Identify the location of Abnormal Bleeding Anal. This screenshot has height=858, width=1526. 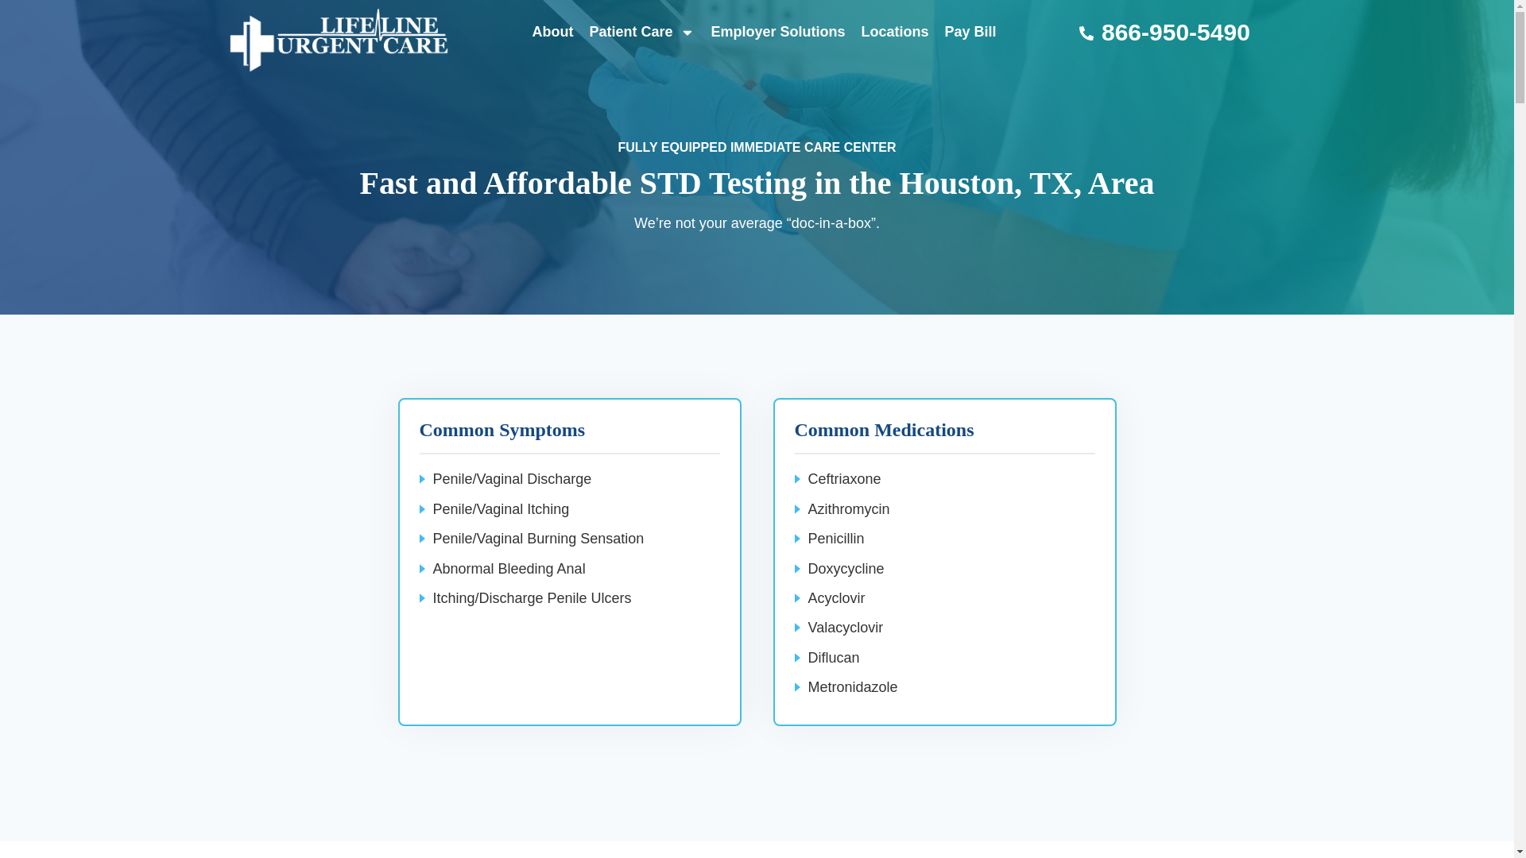
(508, 569).